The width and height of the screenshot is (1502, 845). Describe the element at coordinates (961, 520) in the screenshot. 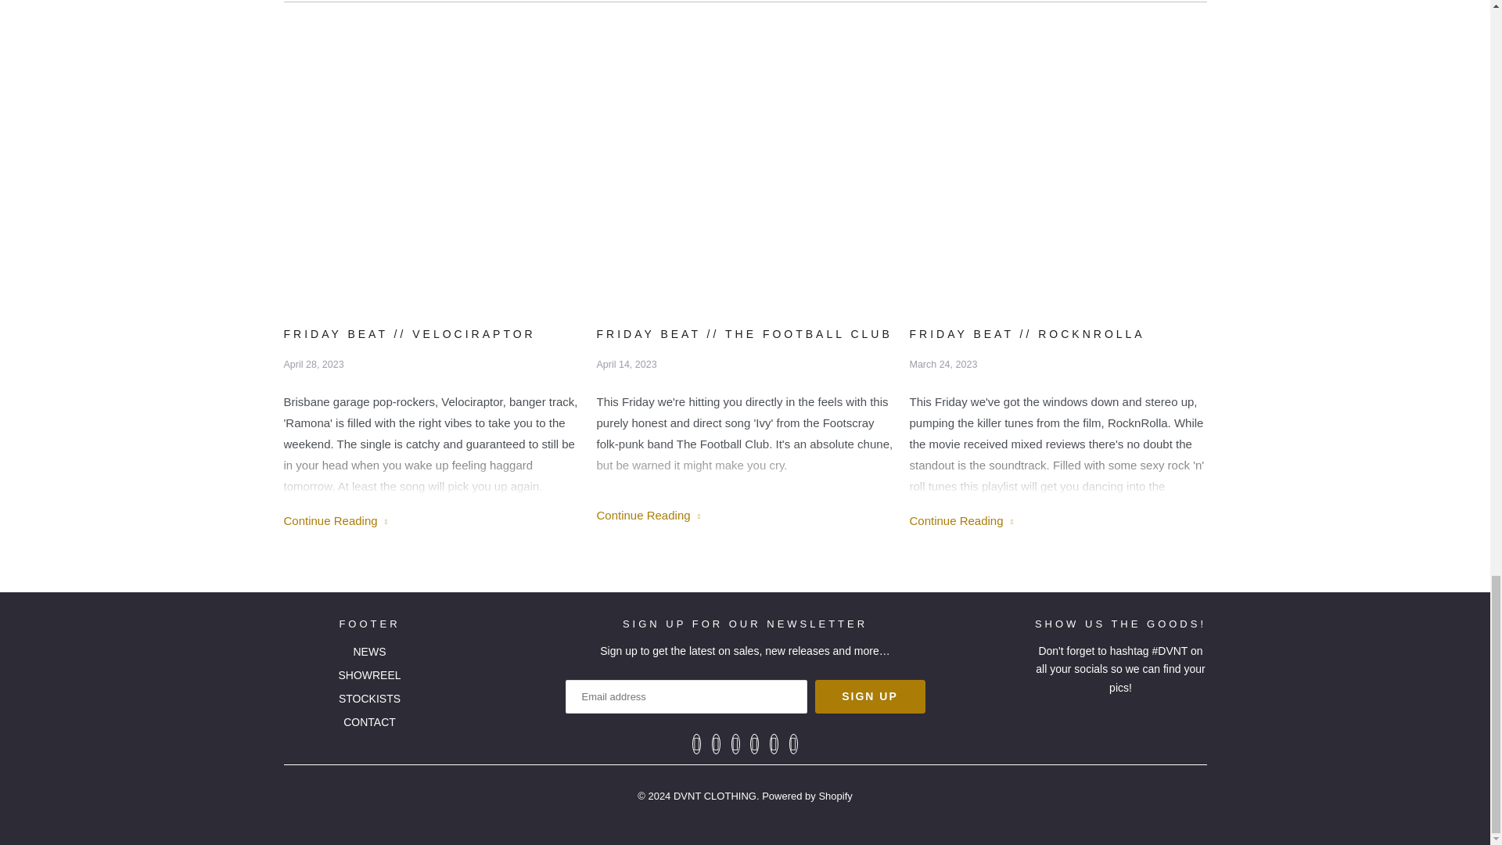

I see `Continue Reading` at that location.